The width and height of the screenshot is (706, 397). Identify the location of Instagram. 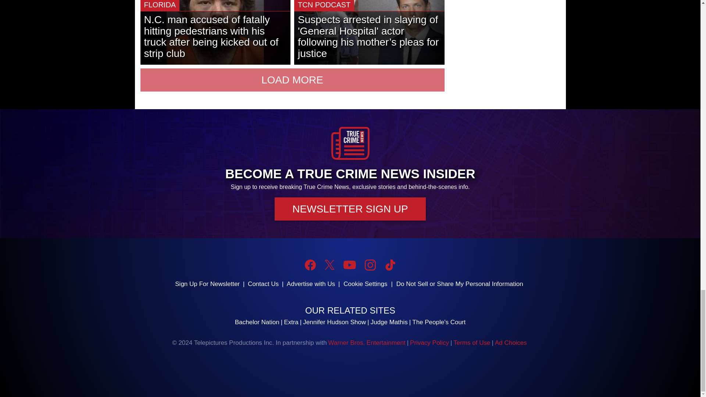
(370, 265).